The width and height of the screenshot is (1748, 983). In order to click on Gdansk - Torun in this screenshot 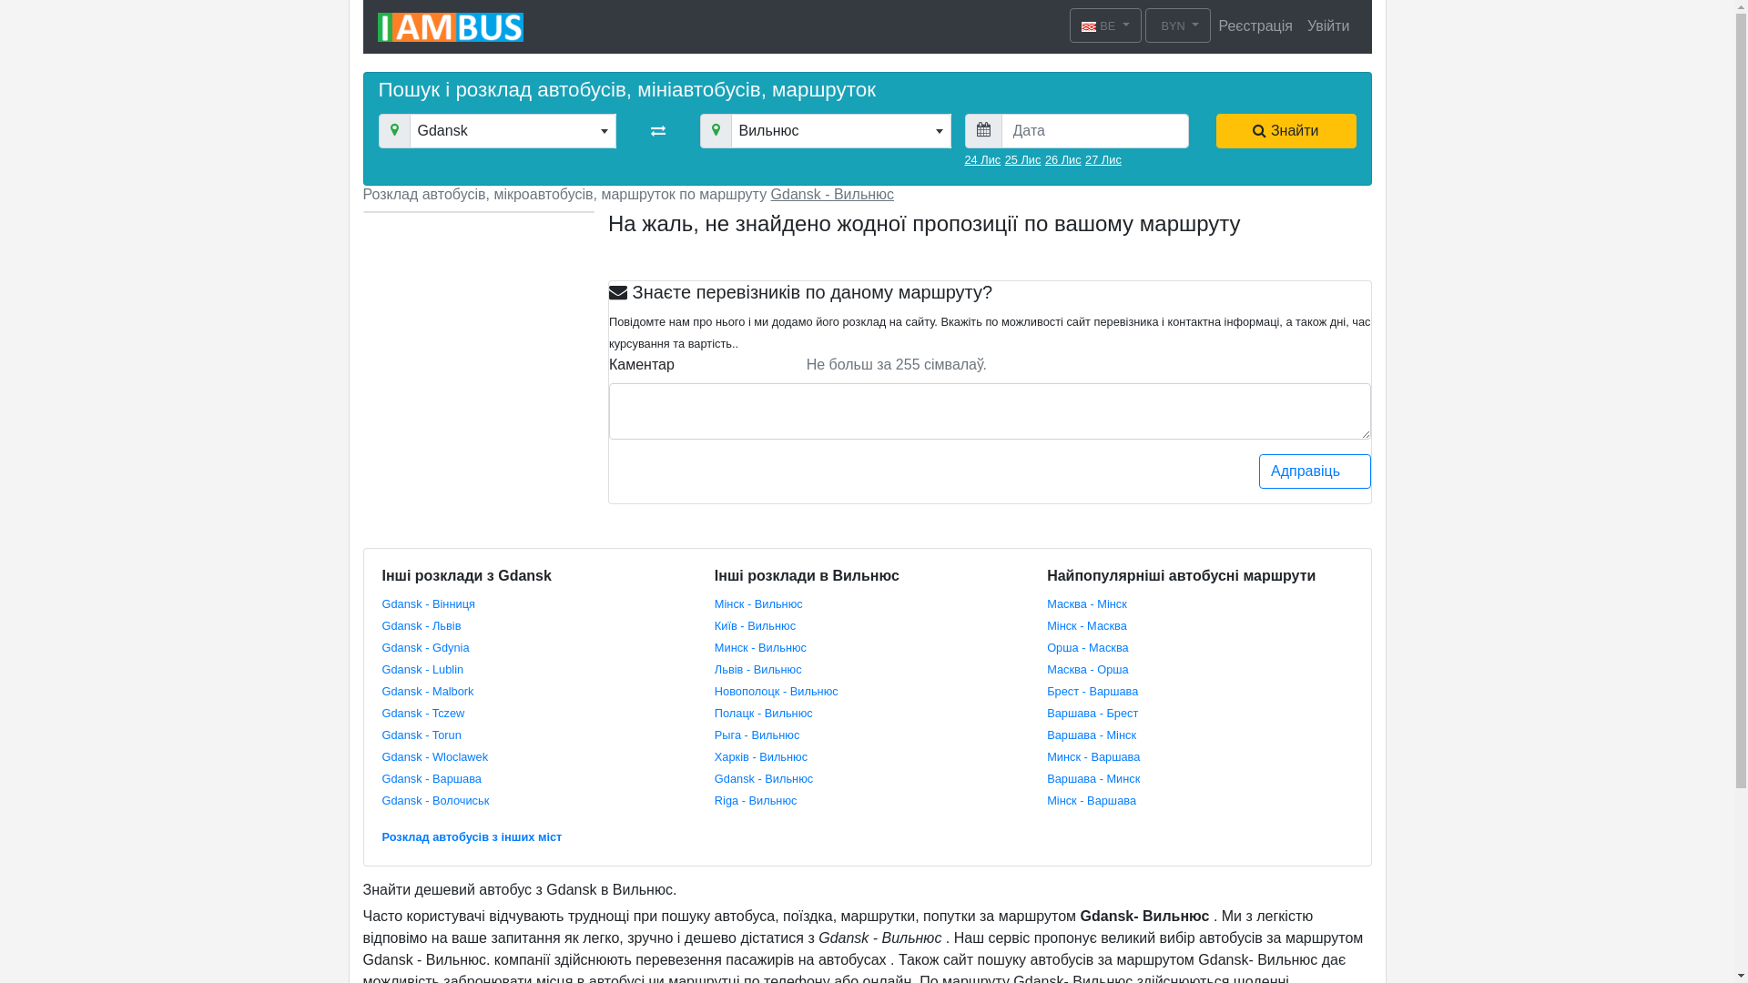, I will do `click(422, 734)`.